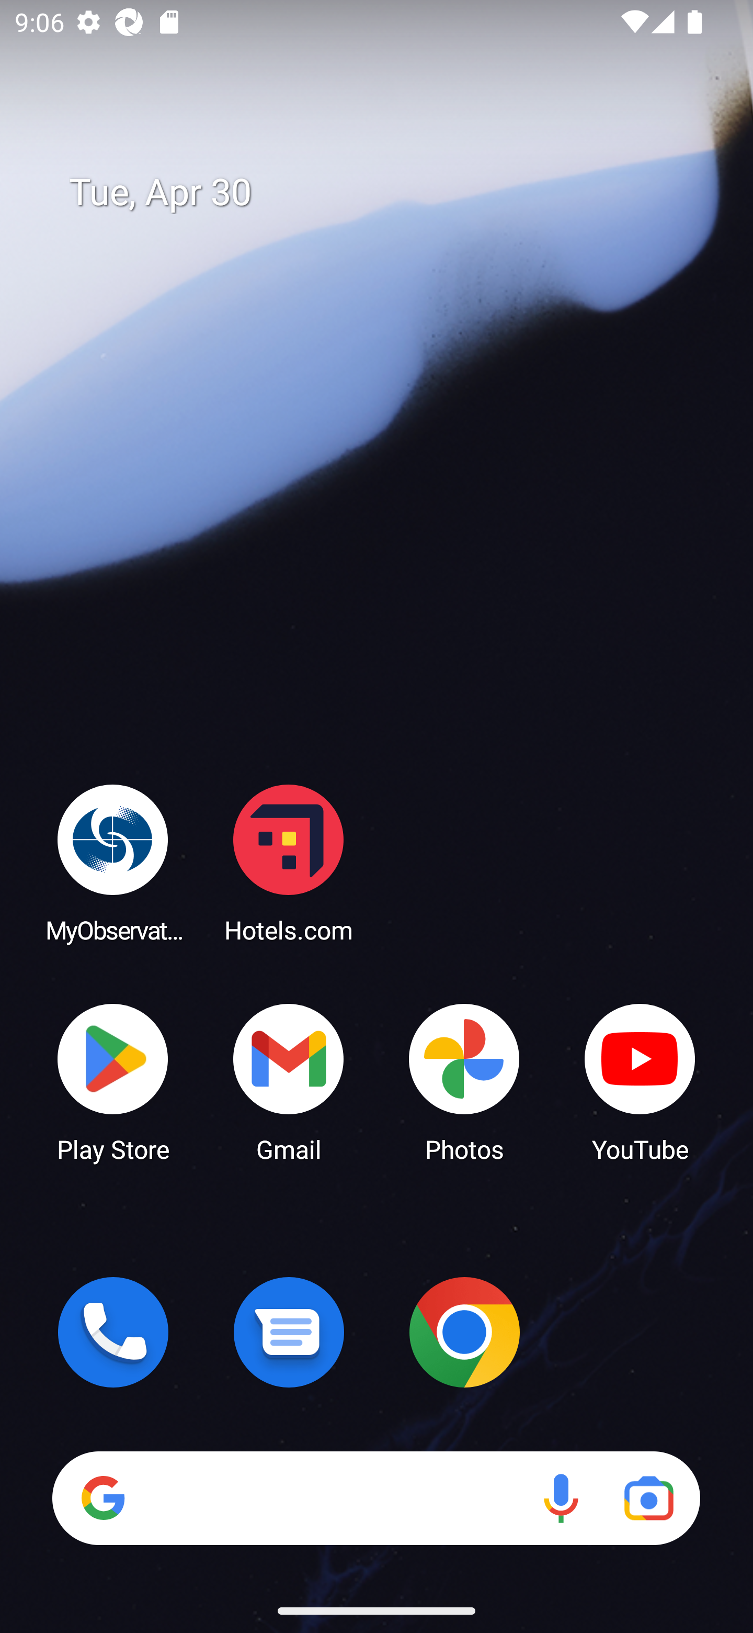 The width and height of the screenshot is (753, 1633). What do you see at coordinates (561, 1498) in the screenshot?
I see `Voice search` at bounding box center [561, 1498].